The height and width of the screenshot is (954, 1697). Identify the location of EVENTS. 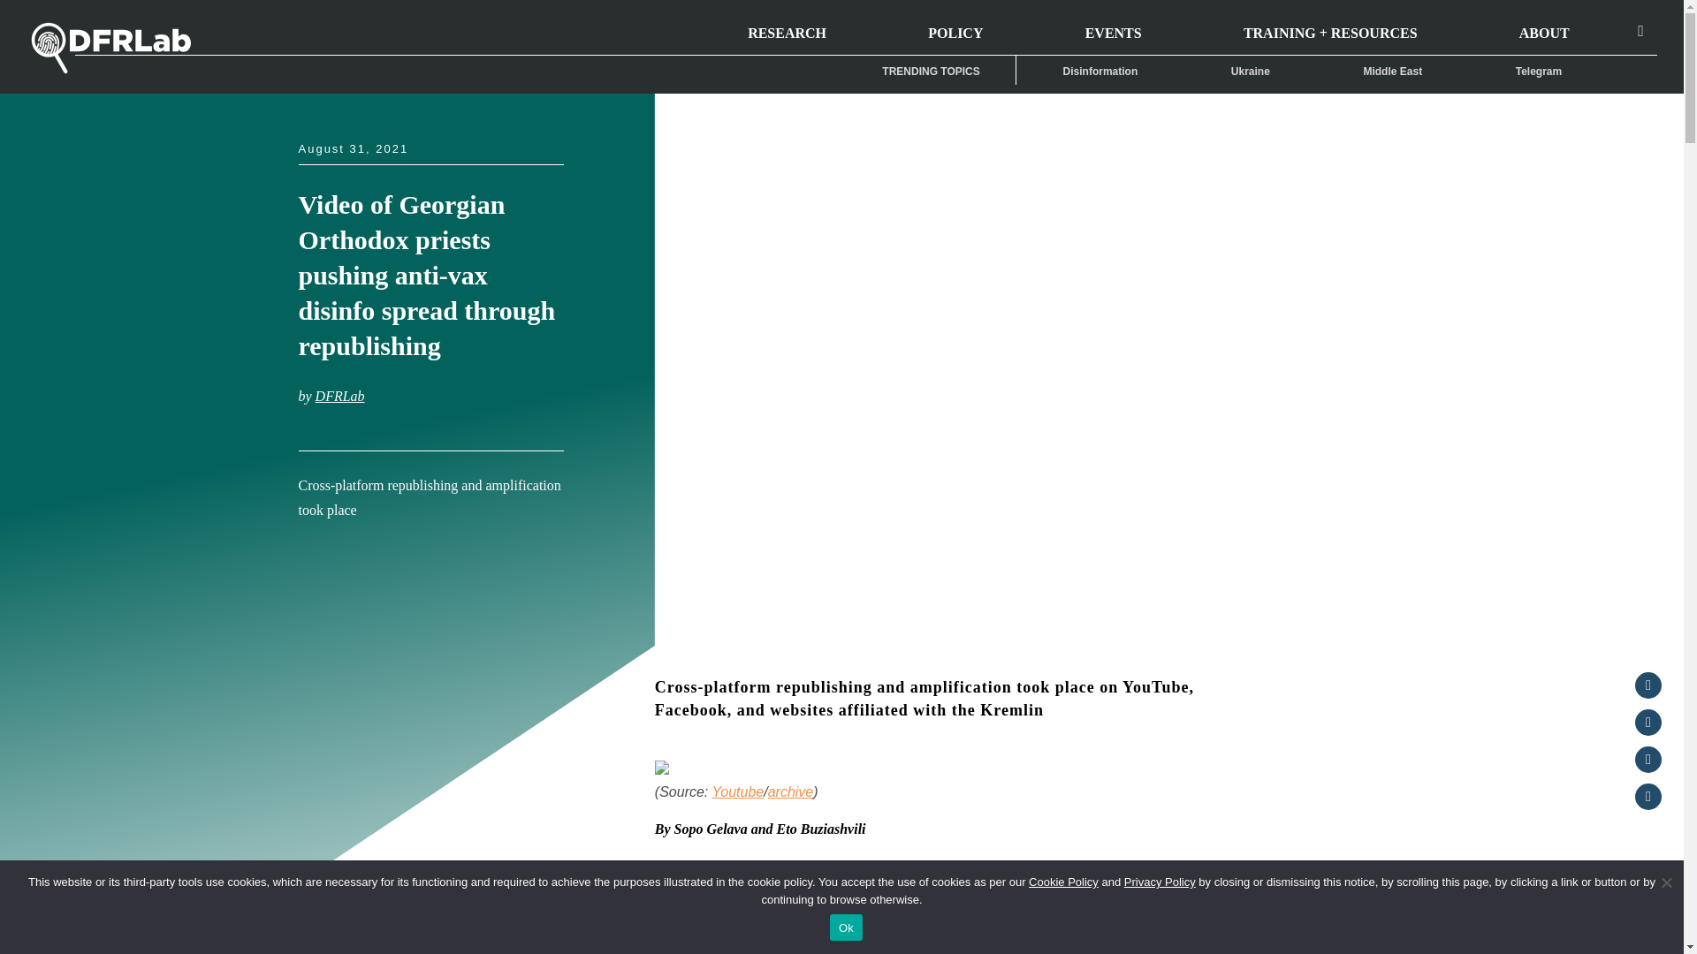
(1113, 26).